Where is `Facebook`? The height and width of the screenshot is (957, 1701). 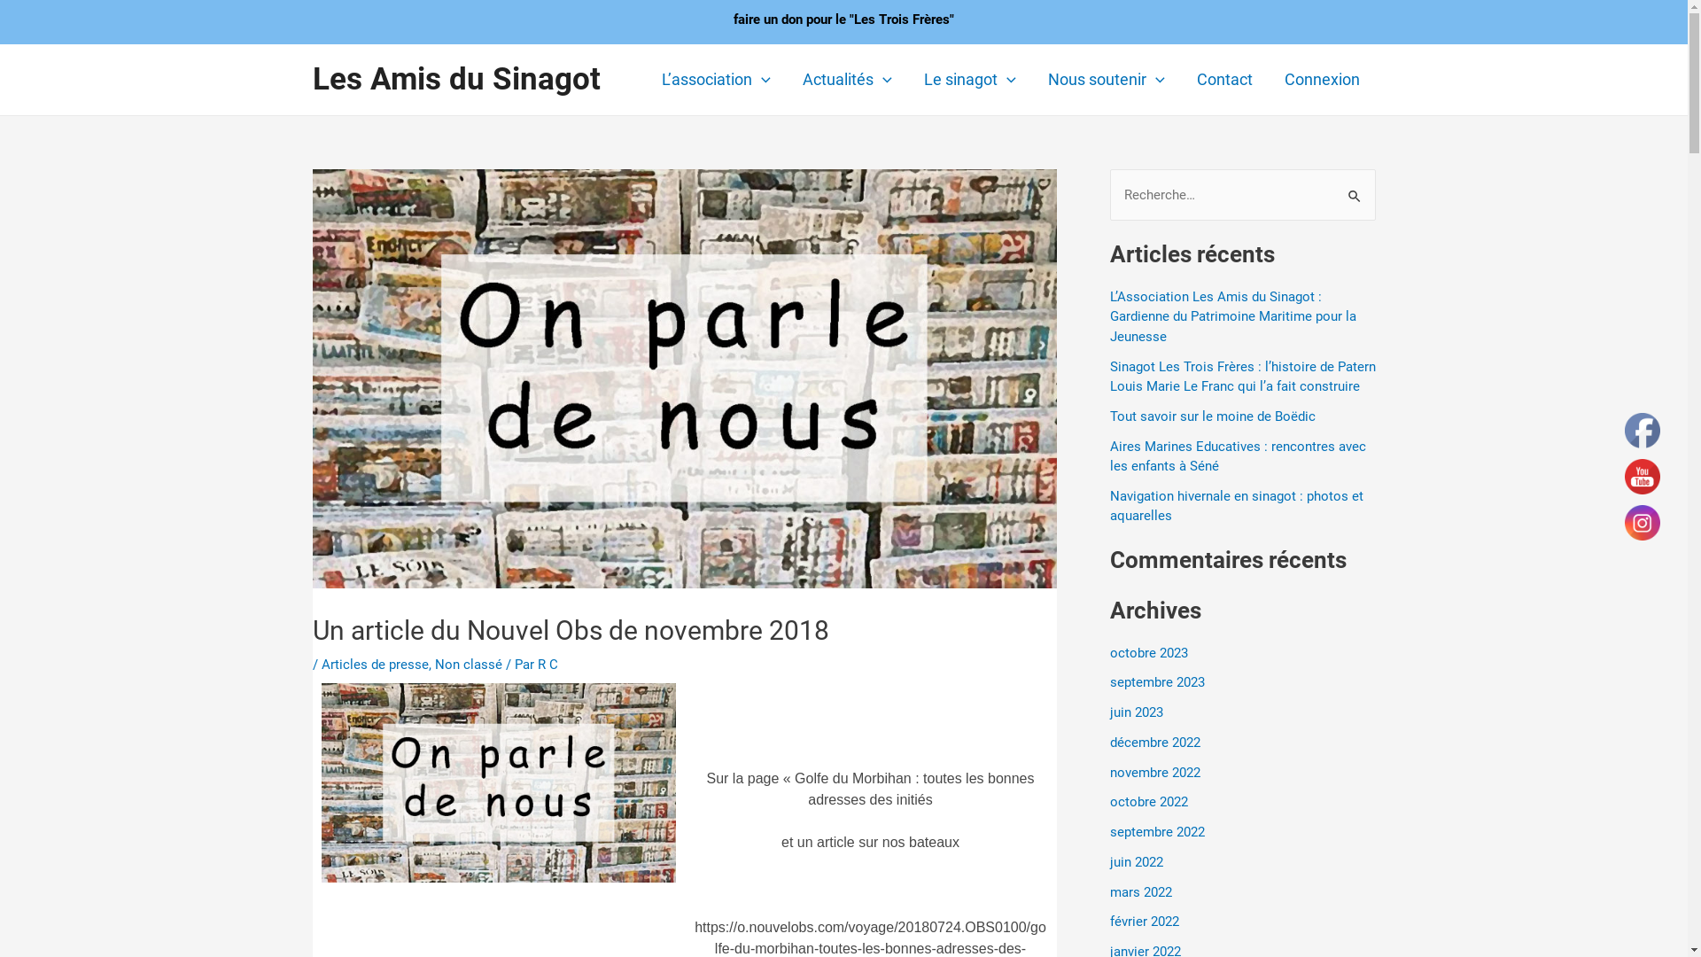 Facebook is located at coordinates (1643, 431).